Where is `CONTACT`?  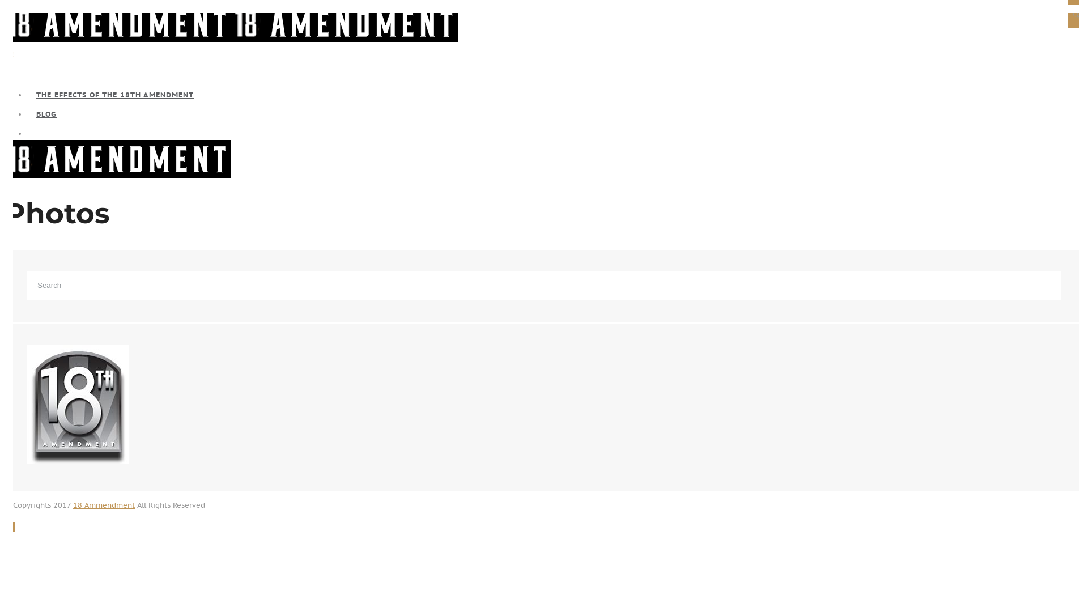 CONTACT is located at coordinates (555, 172).